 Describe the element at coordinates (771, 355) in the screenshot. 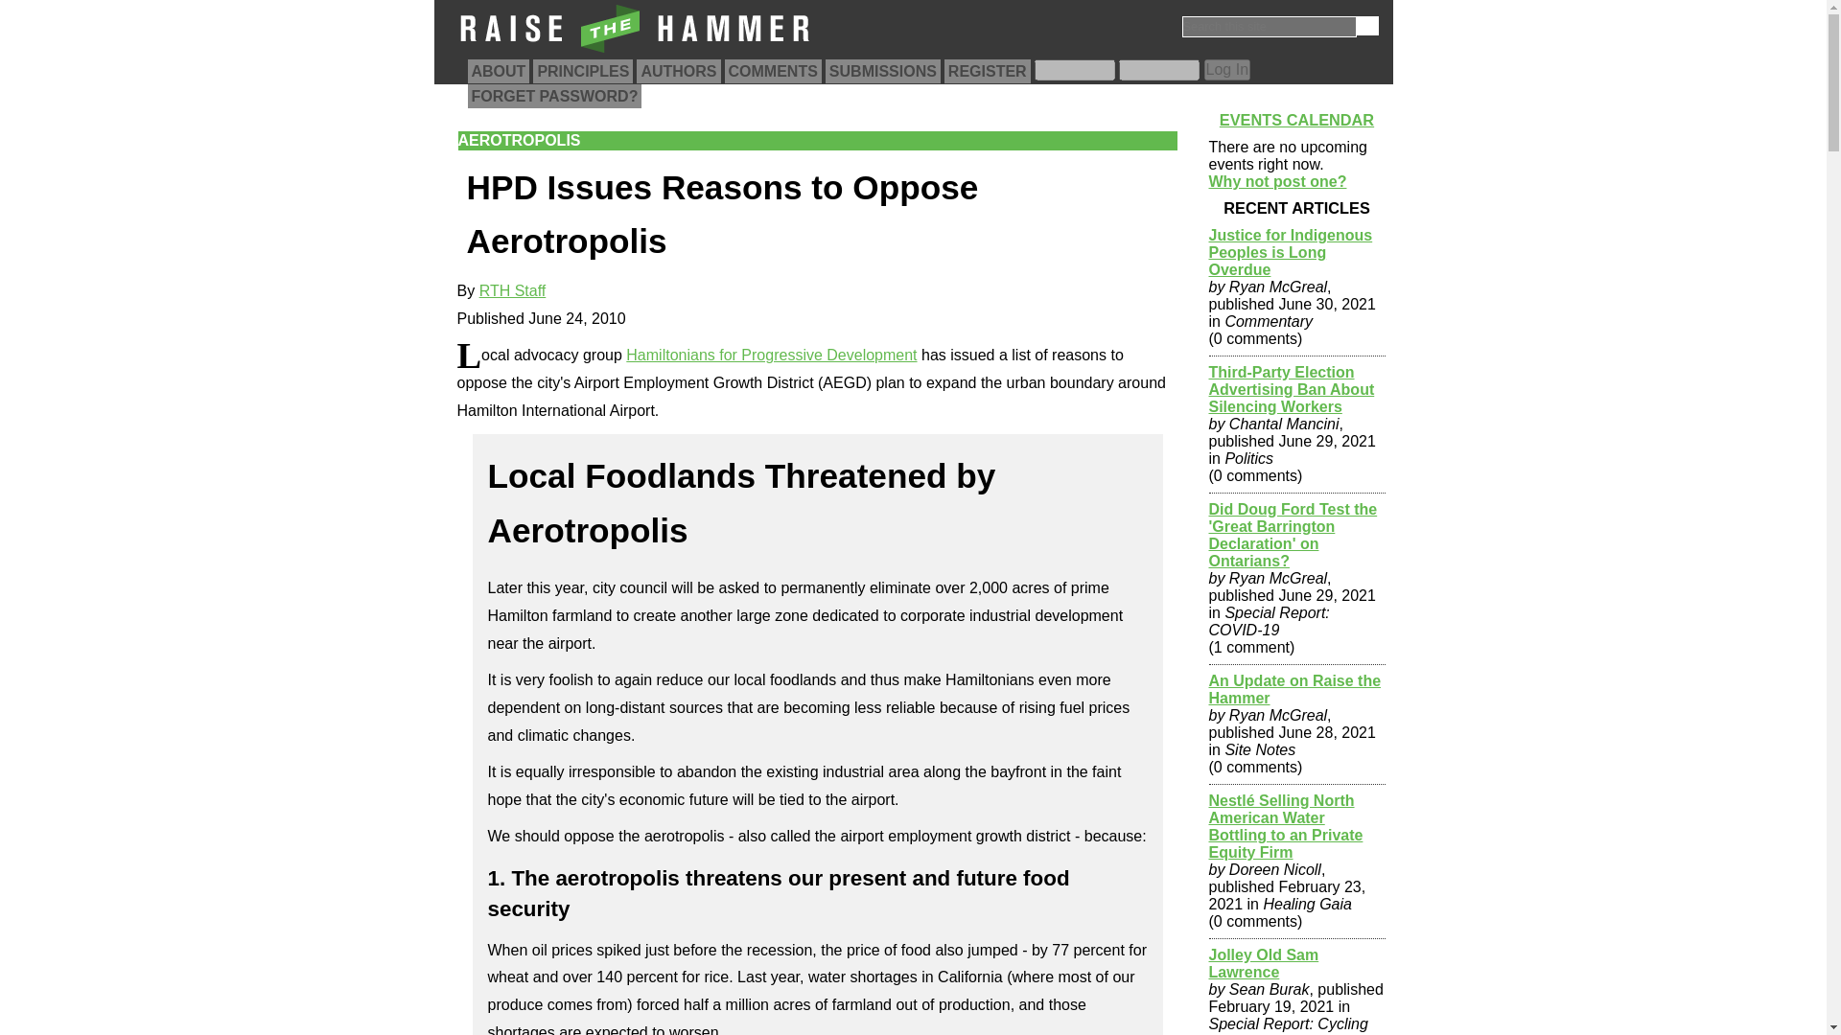

I see `Hamiltonians for Progressive Development` at that location.